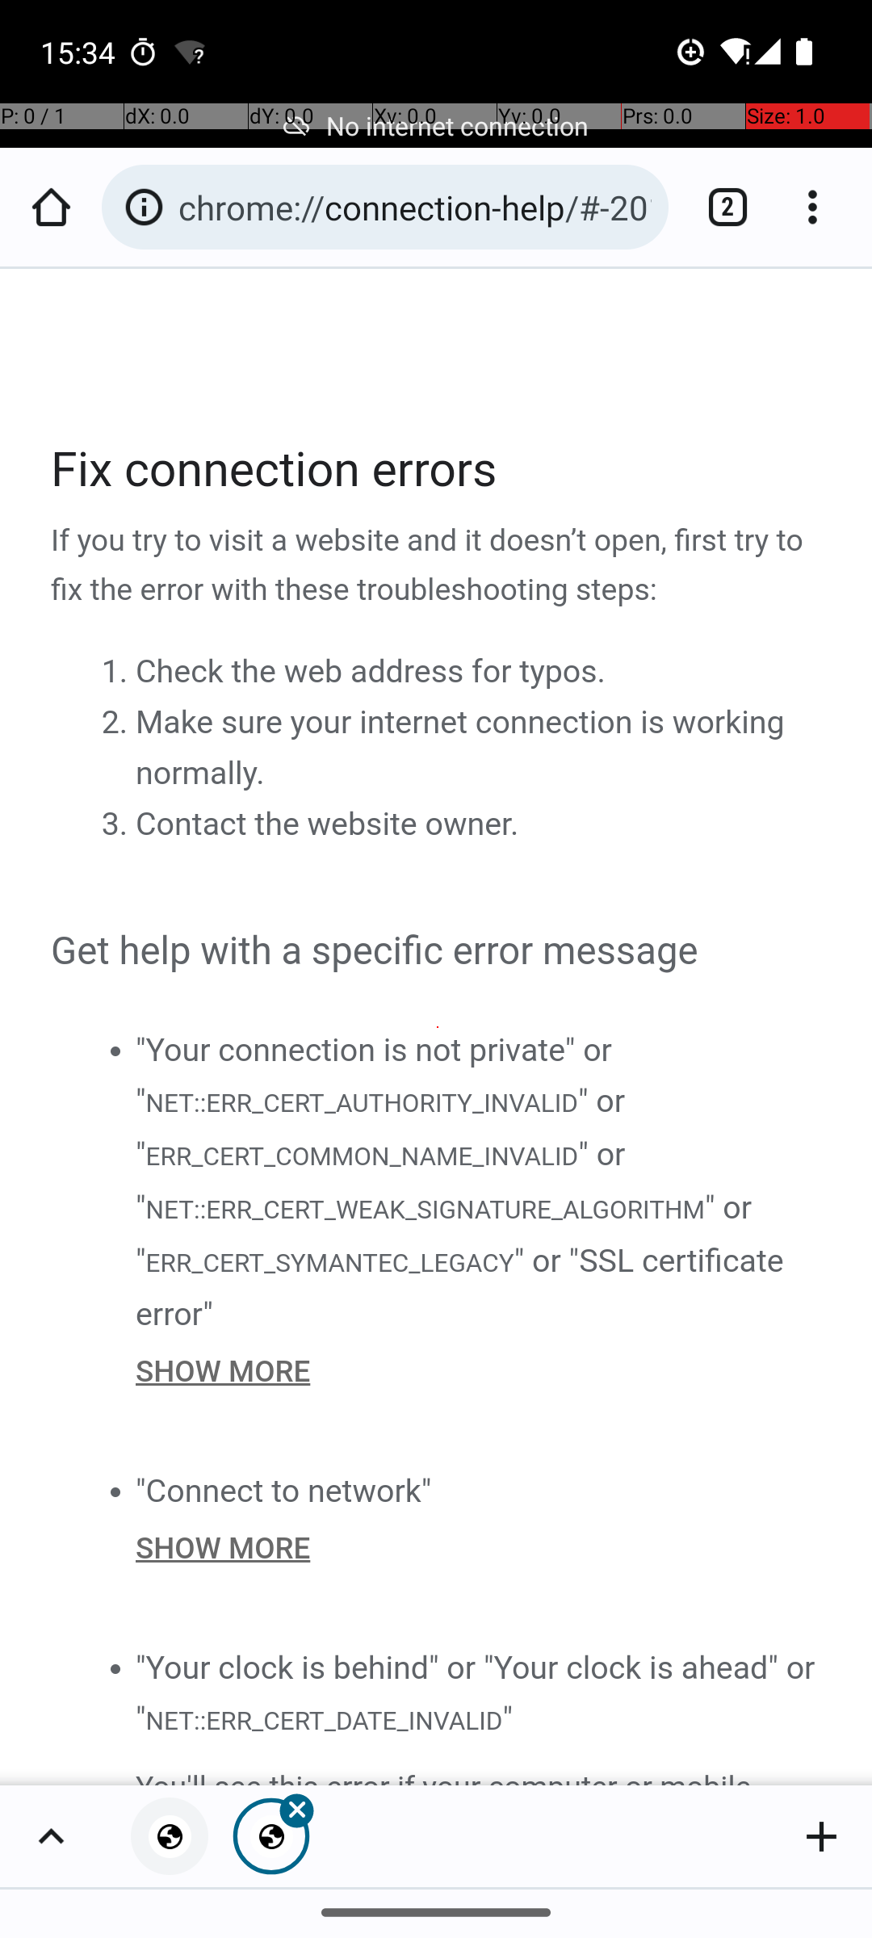 The image size is (872, 1938). Describe the element at coordinates (118, 723) in the screenshot. I see `2. ` at that location.